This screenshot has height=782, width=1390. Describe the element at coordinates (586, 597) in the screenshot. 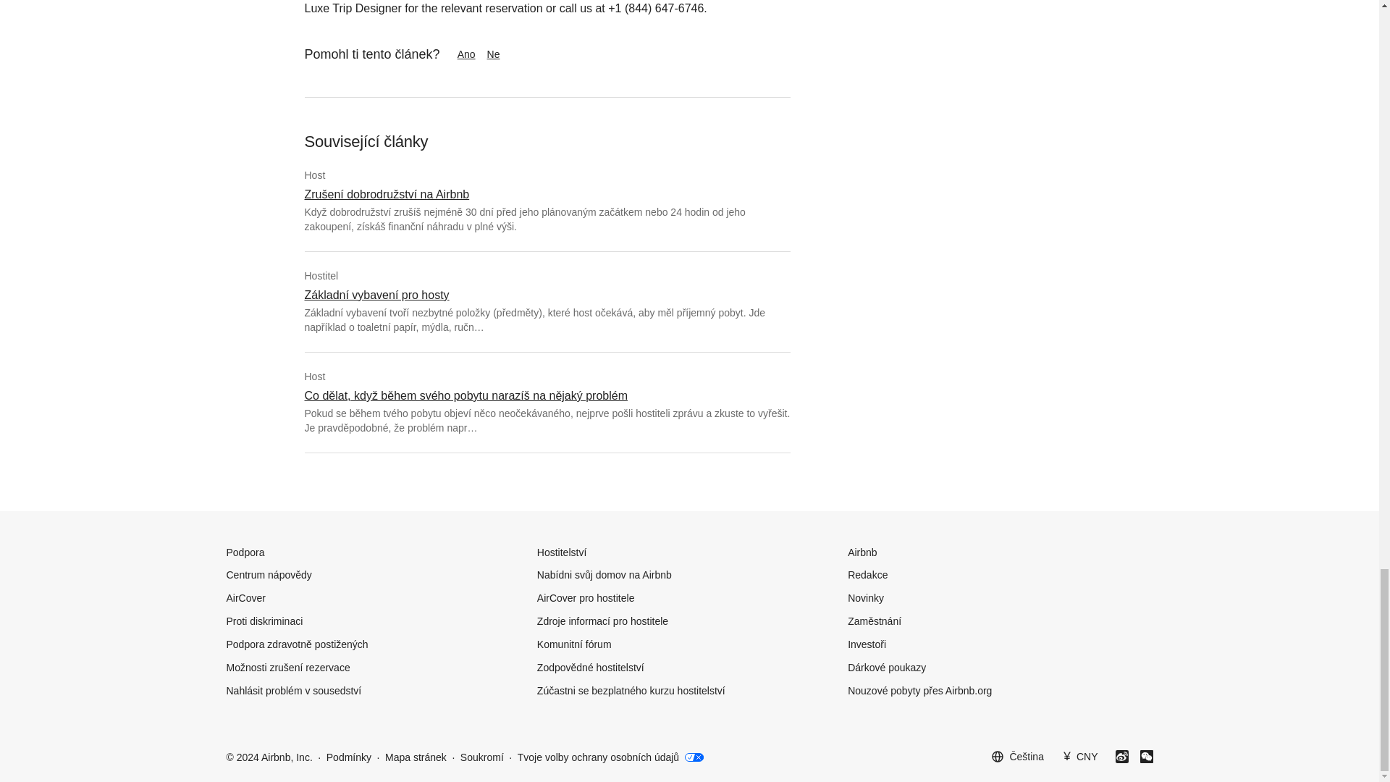

I see `AirCover pro hostitele` at that location.